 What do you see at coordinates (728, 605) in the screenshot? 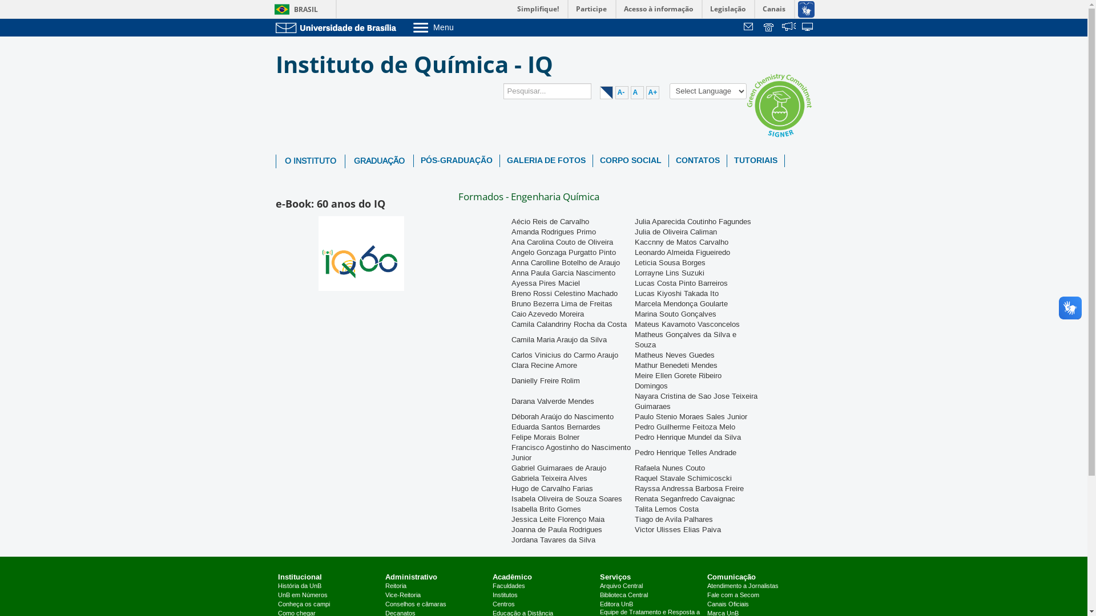
I see `Canais Oficiais` at bounding box center [728, 605].